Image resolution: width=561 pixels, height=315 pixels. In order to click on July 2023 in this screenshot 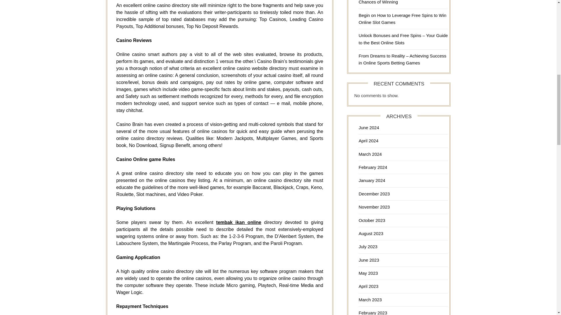, I will do `click(368, 247)`.